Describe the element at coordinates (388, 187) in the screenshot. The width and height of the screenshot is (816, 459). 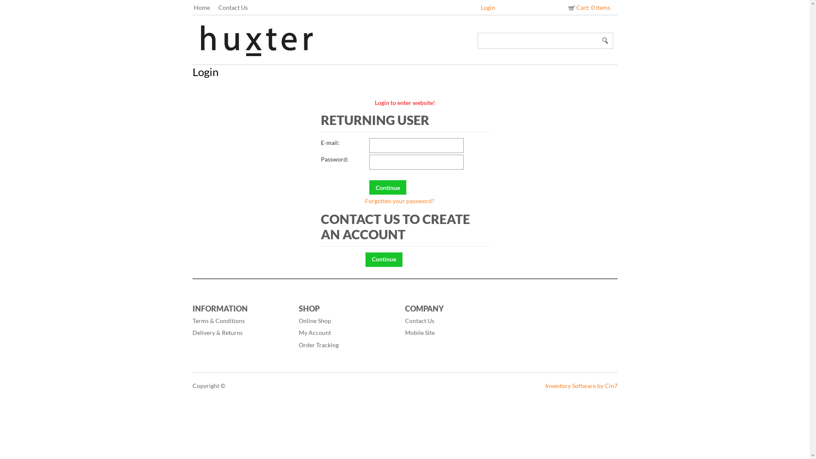
I see `Continue` at that location.